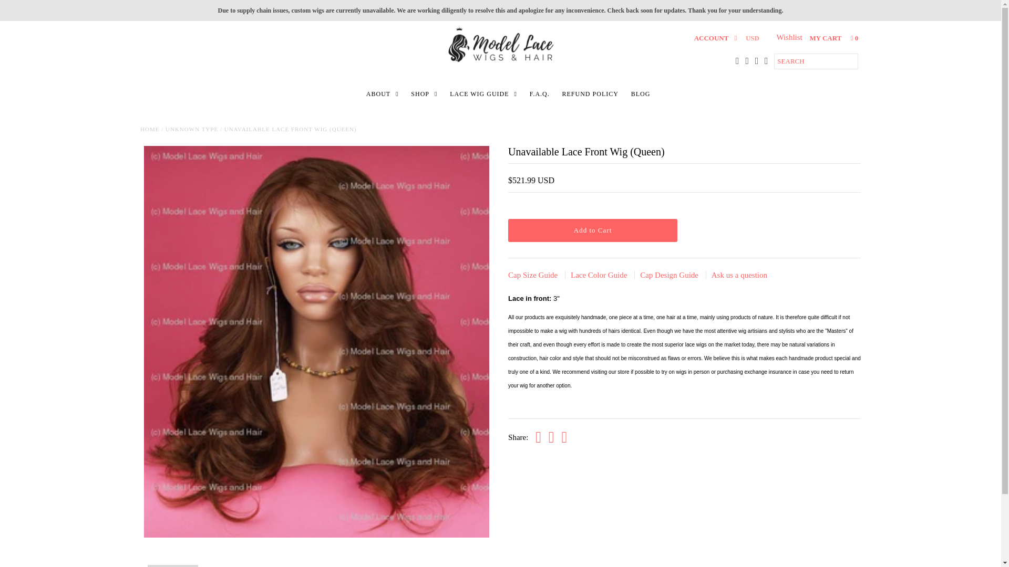 Image resolution: width=1009 pixels, height=567 pixels. What do you see at coordinates (149, 129) in the screenshot?
I see `HOME` at bounding box center [149, 129].